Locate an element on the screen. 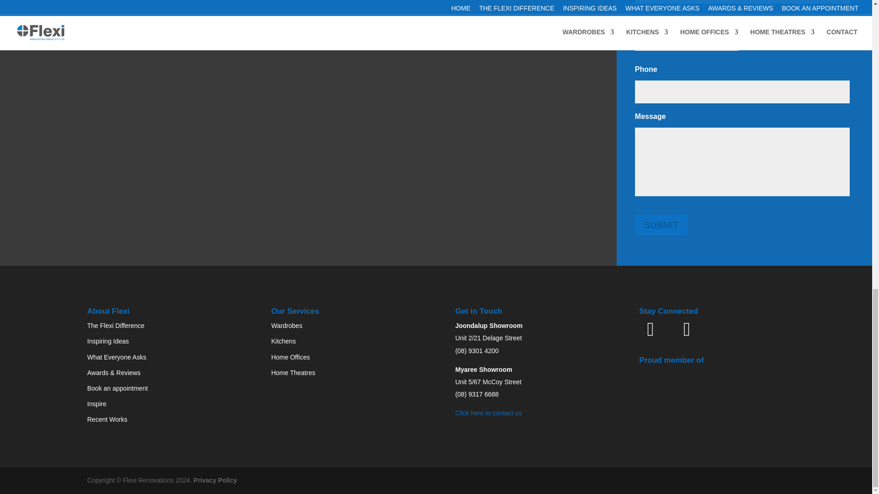  What Everyone Asks is located at coordinates (116, 357).